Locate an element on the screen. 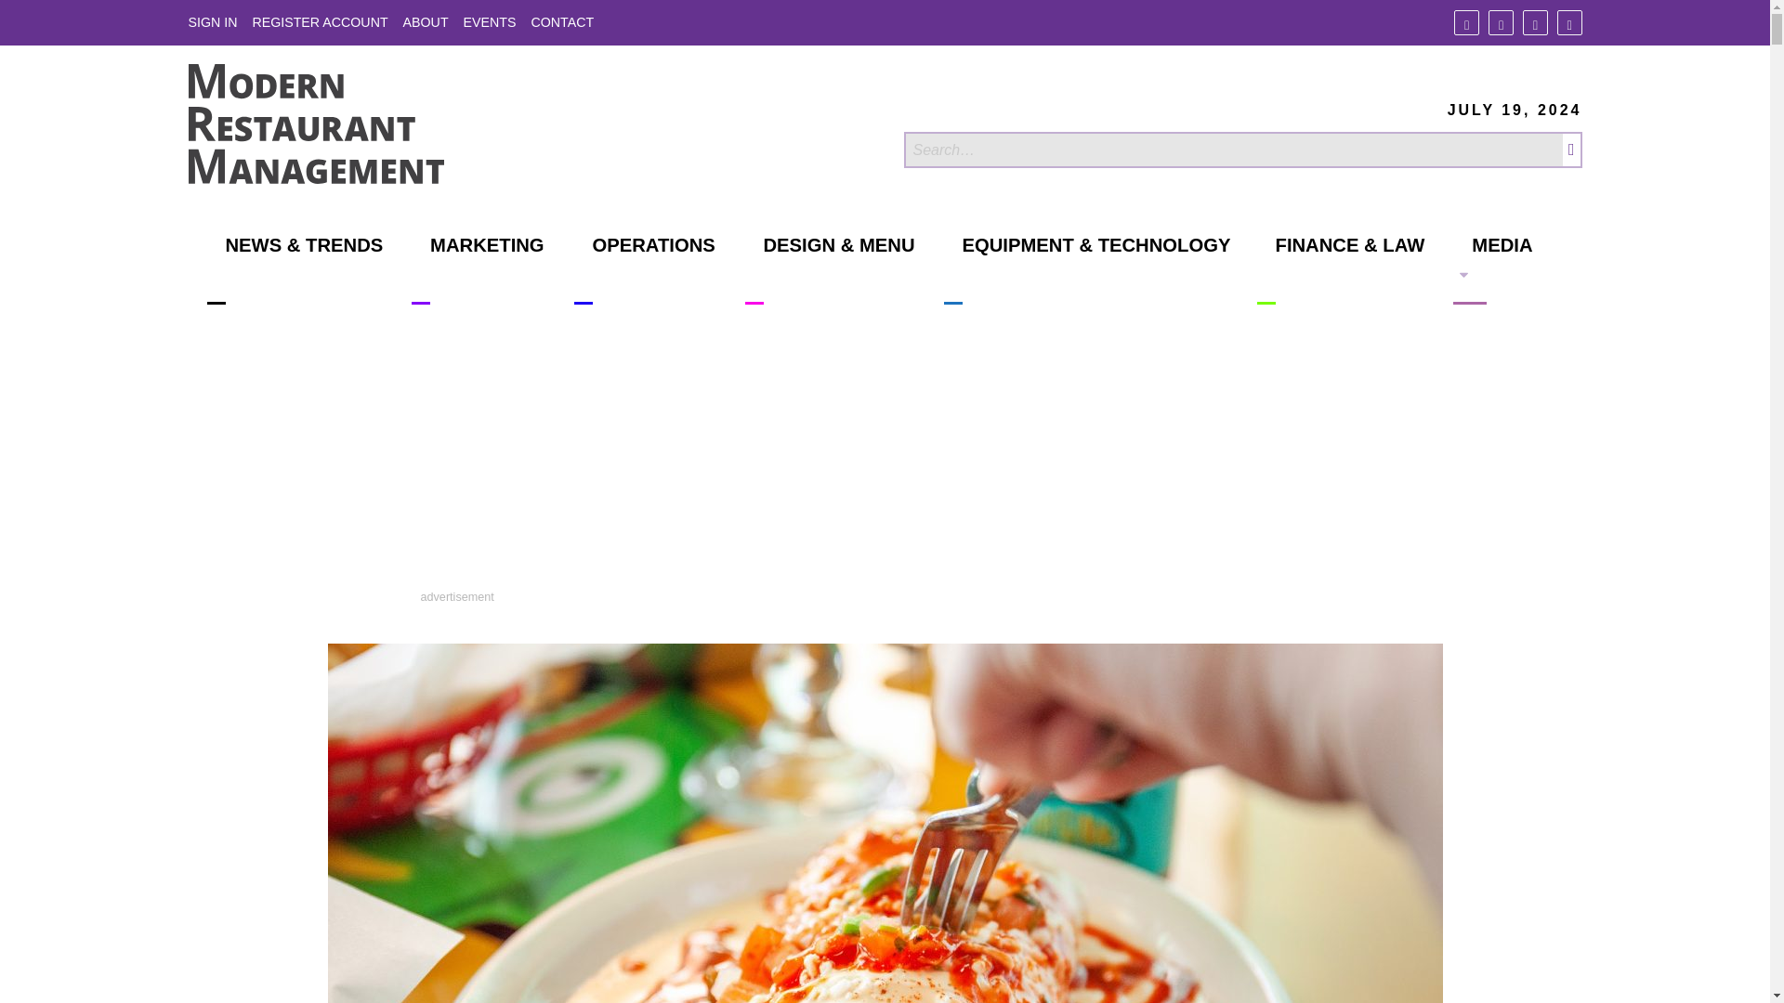  Facebook is located at coordinates (1466, 22).